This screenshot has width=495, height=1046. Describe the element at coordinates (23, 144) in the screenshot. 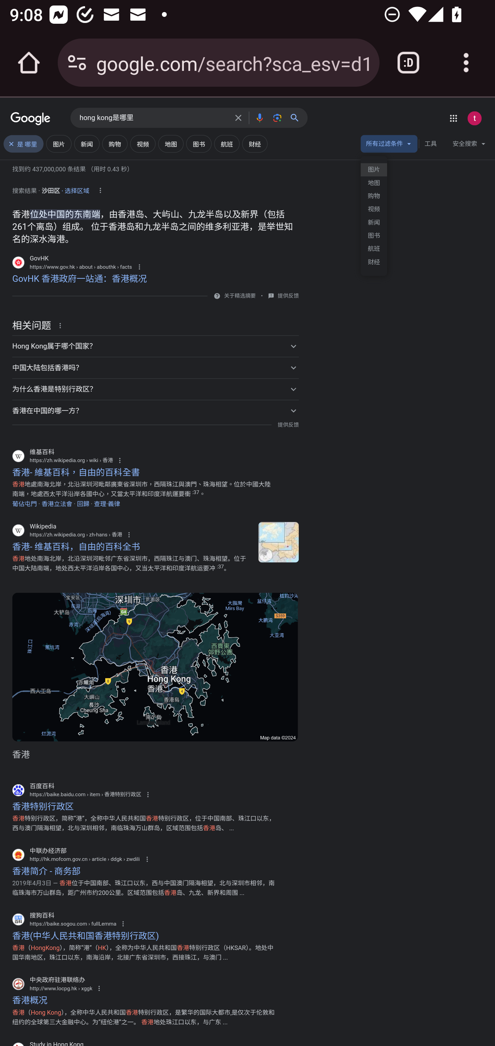

I see `移除“是 哪里” 是 哪里` at that location.